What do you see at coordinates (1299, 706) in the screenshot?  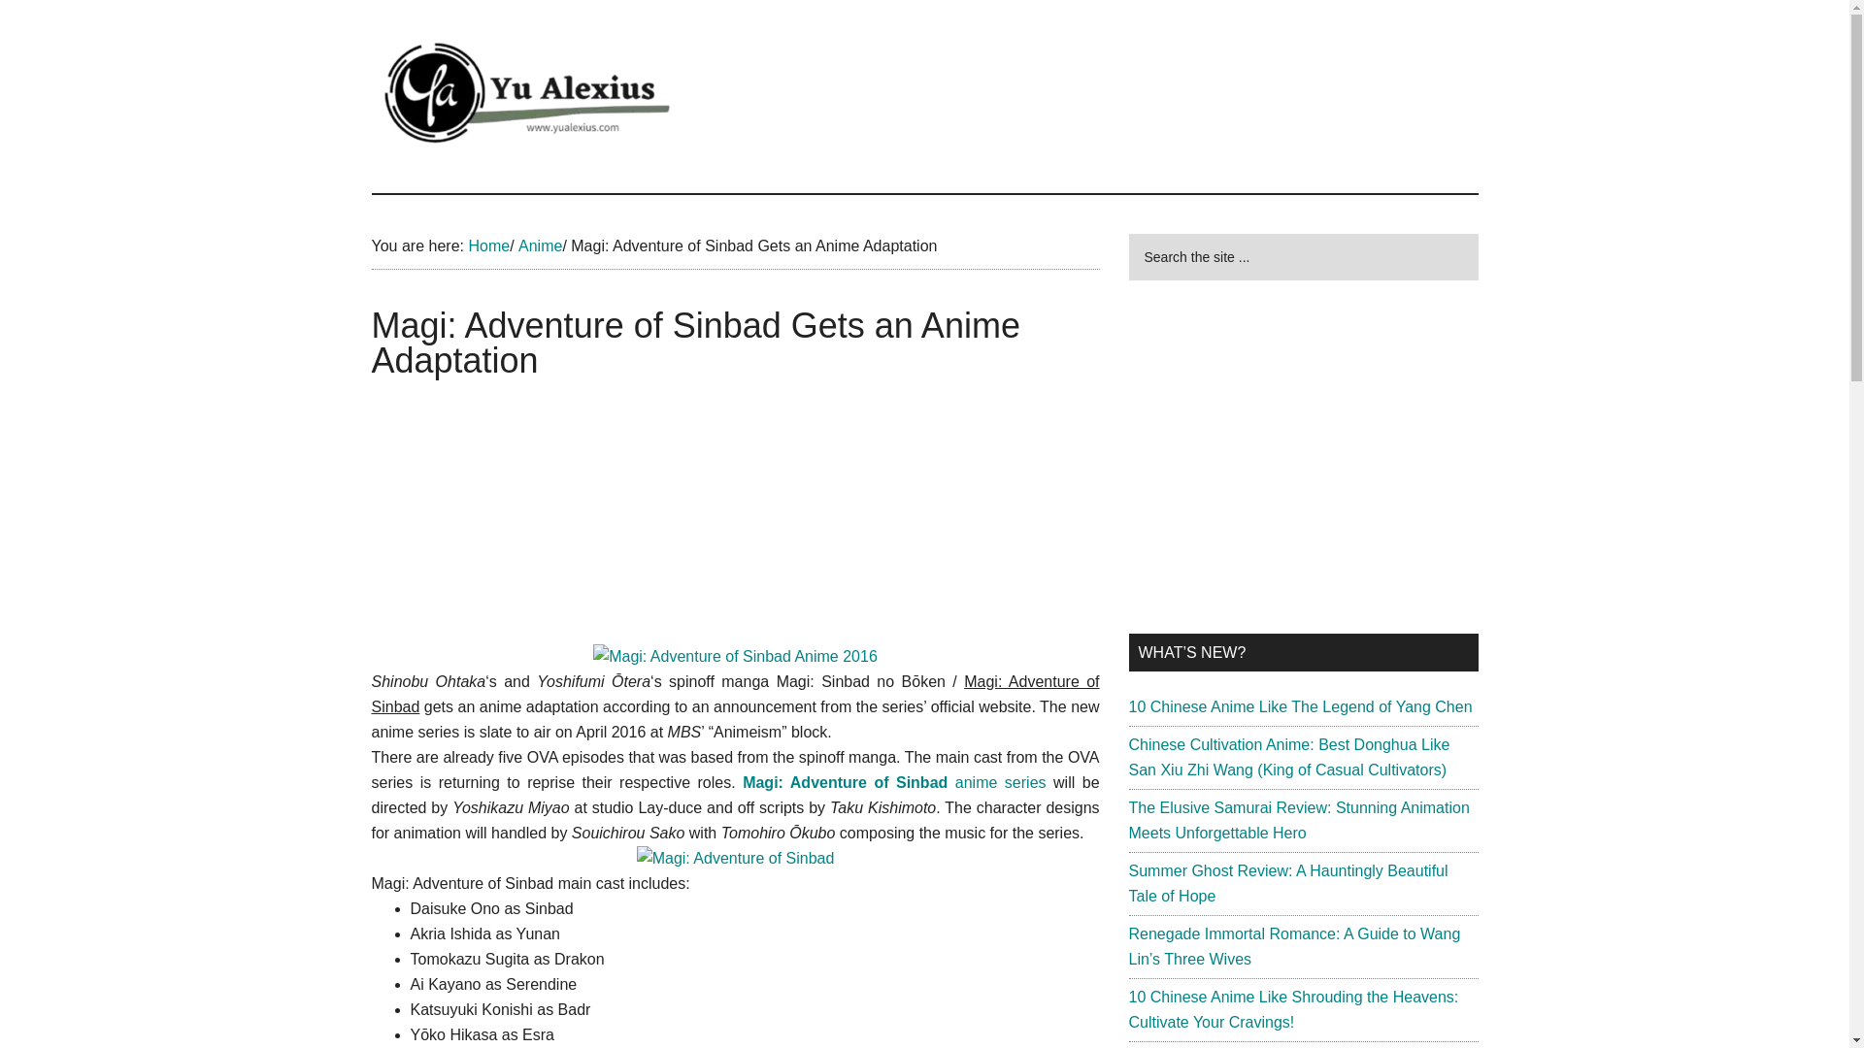 I see `10 Chinese Anime Like The Legend of Yang Chen` at bounding box center [1299, 706].